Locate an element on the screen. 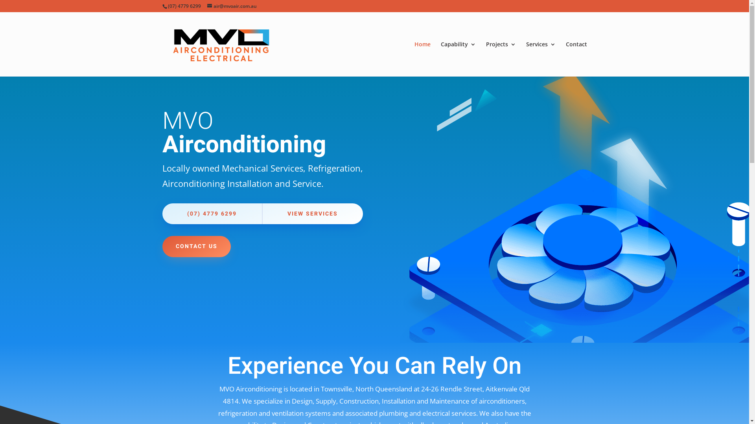 The width and height of the screenshot is (755, 424). VIEW SERVICES is located at coordinates (313, 214).